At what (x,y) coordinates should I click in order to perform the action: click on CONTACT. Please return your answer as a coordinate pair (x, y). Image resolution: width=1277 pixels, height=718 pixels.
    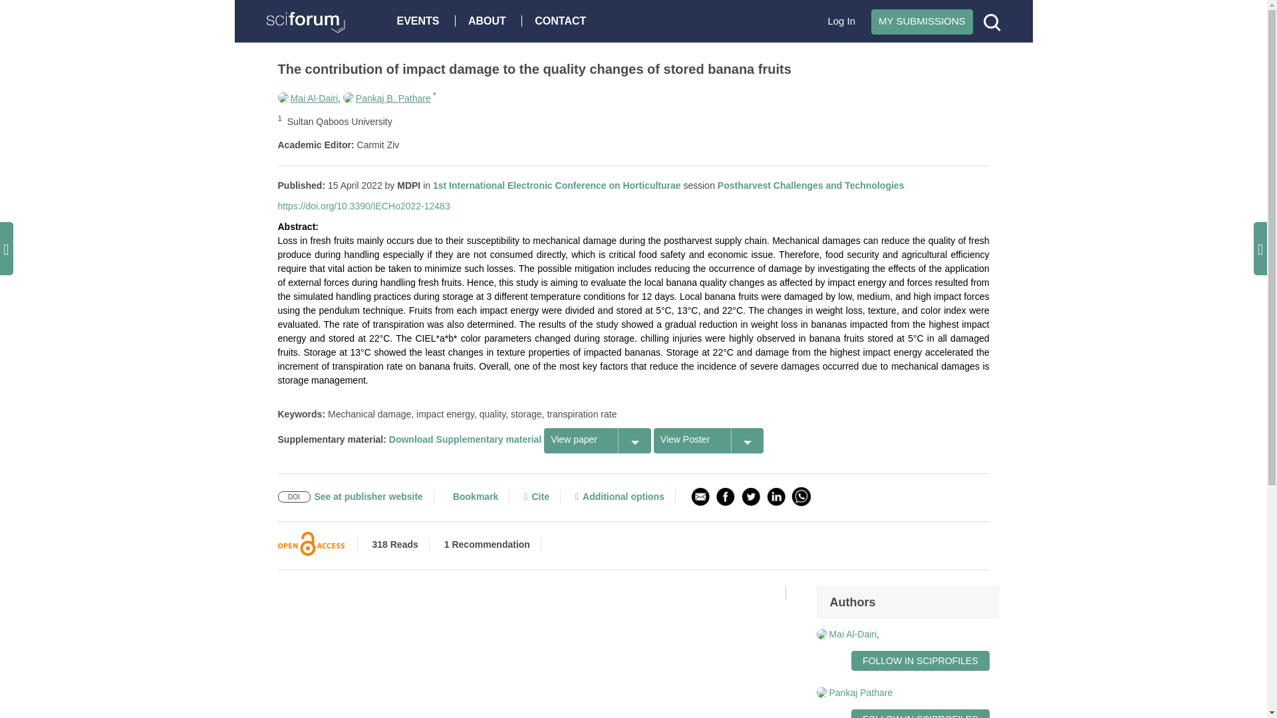
    Looking at the image, I should click on (563, 20).